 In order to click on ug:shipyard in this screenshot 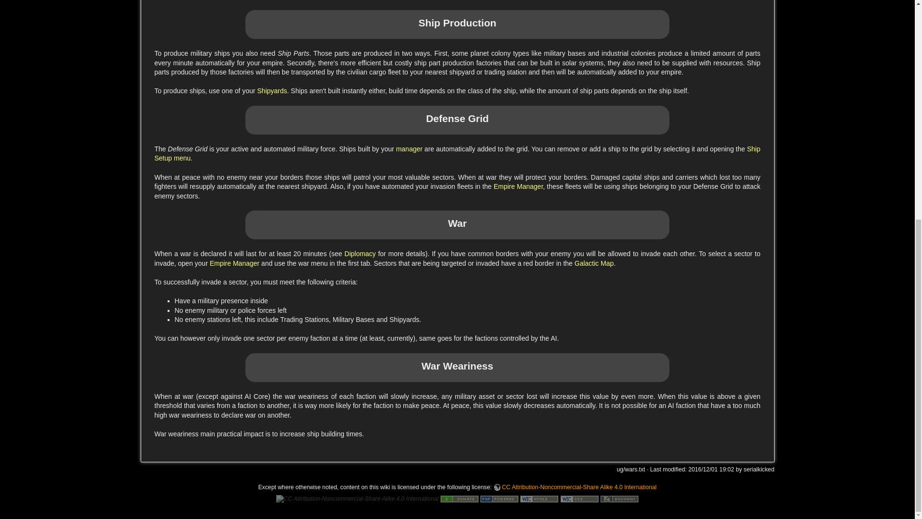, I will do `click(272, 90)`.